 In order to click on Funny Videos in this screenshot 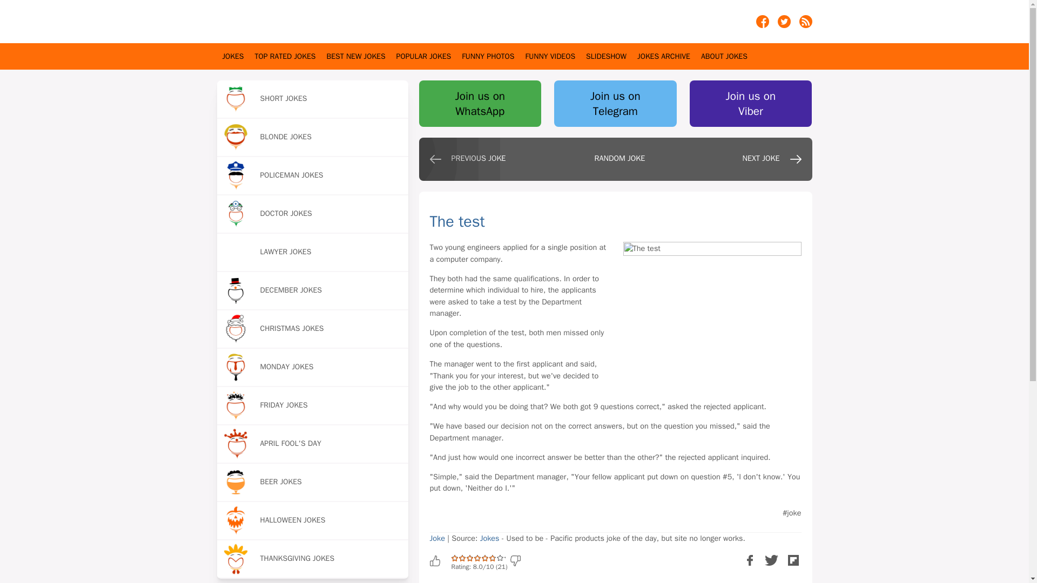, I will do `click(550, 56)`.